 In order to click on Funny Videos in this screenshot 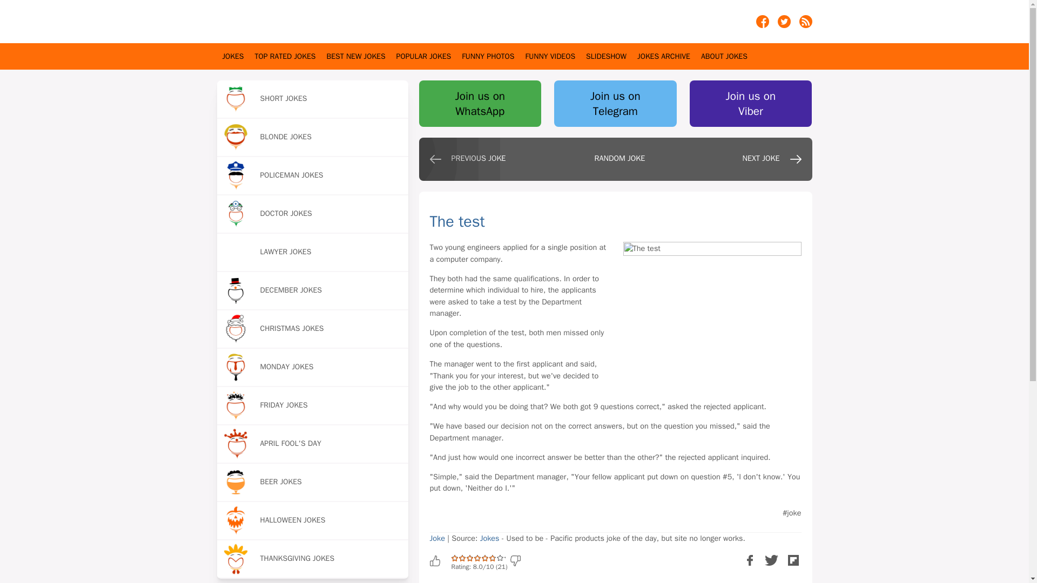, I will do `click(550, 56)`.